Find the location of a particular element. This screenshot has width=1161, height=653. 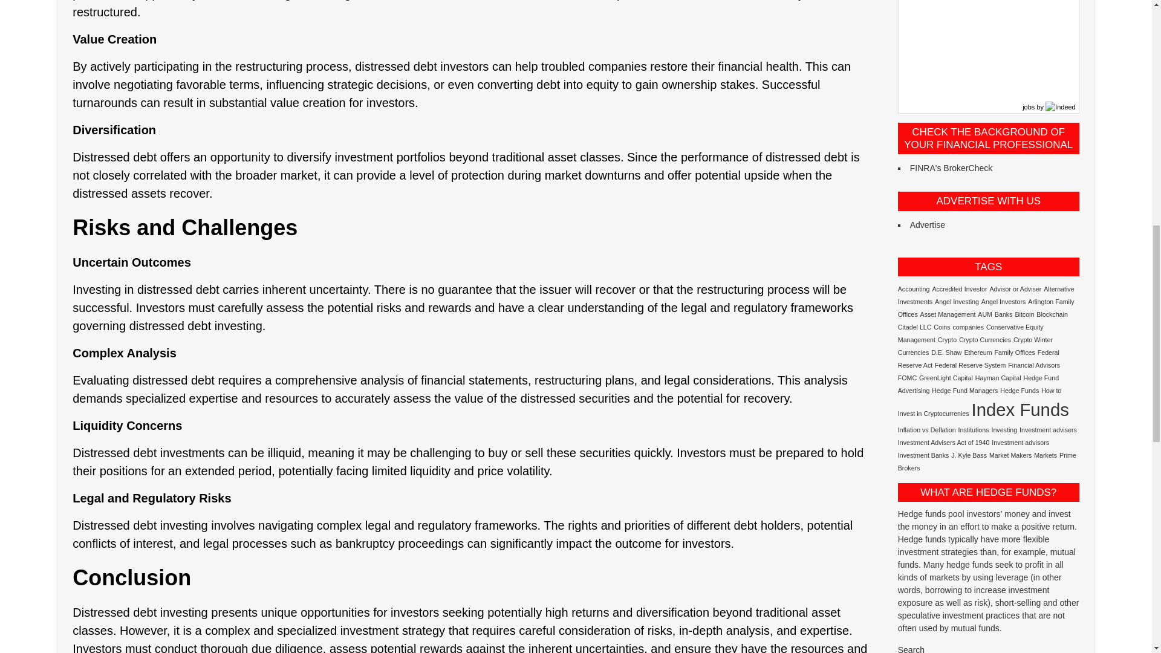

AUM is located at coordinates (984, 314).